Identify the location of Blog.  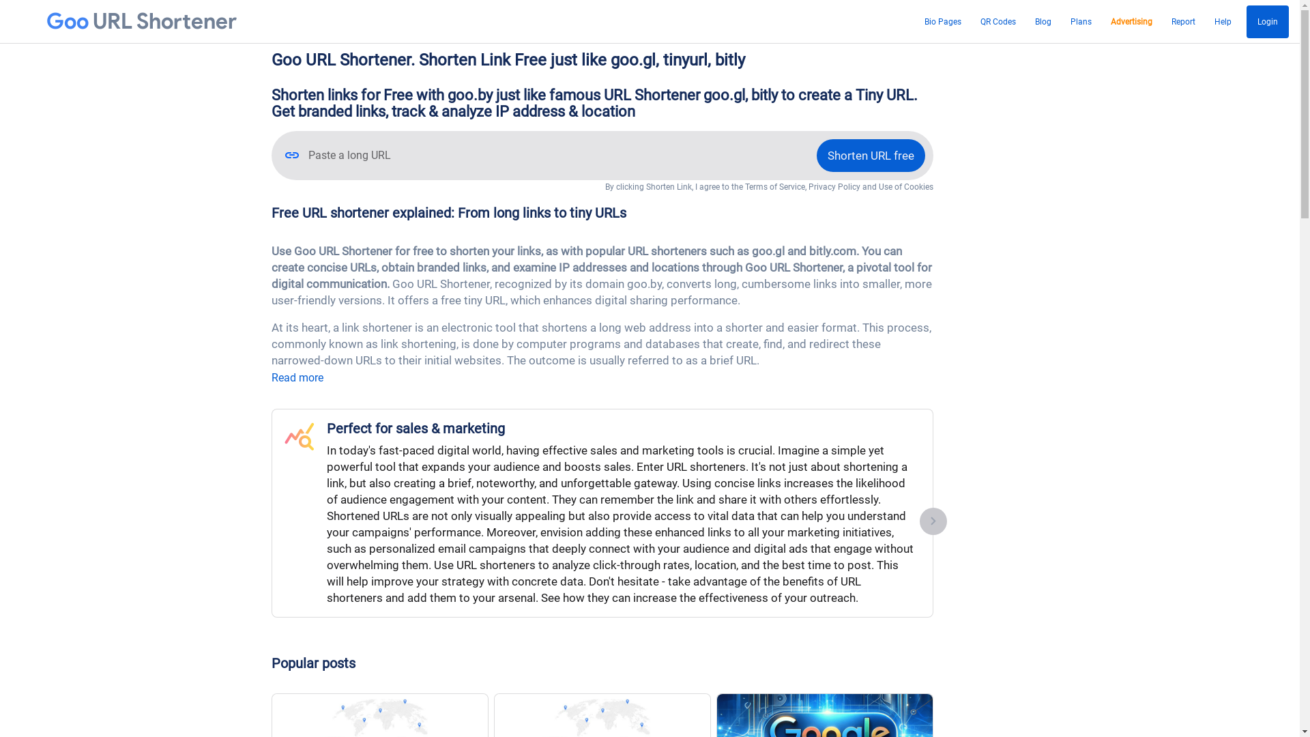
(1043, 22).